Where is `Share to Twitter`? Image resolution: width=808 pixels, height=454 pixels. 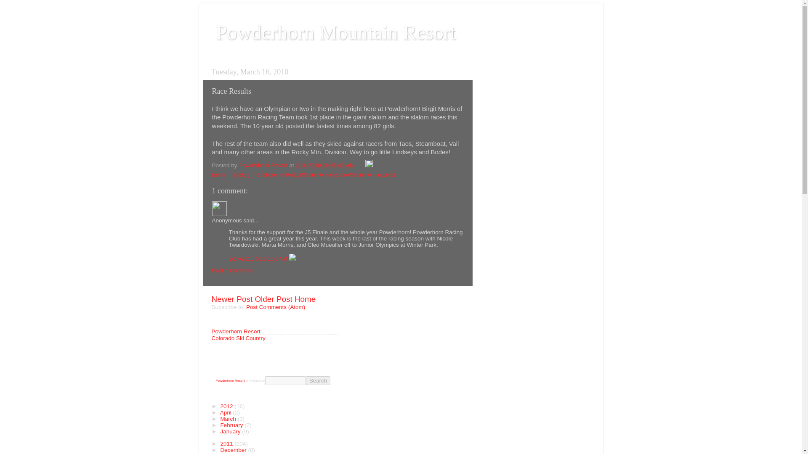 Share to Twitter is located at coordinates (282, 175).